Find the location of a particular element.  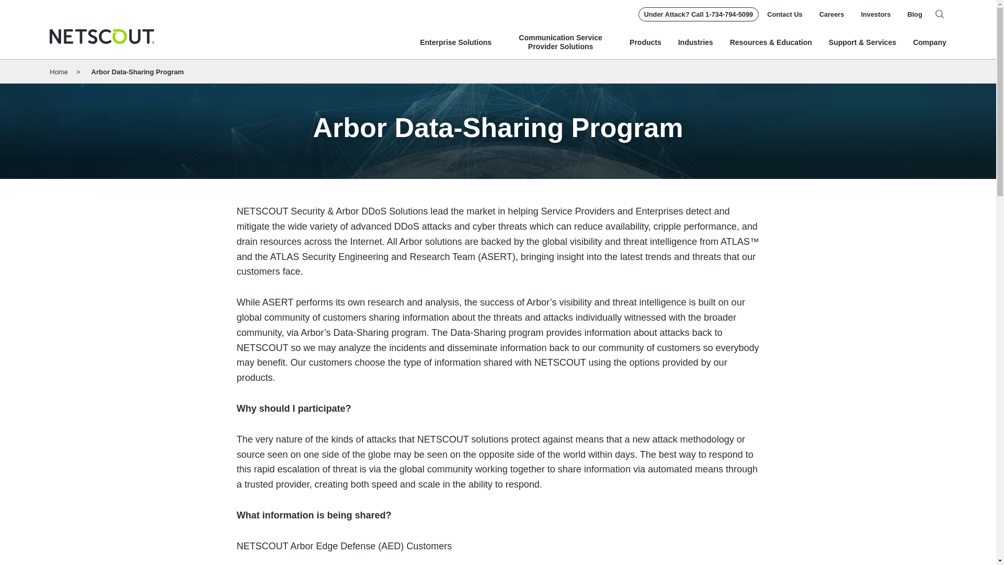

Investors is located at coordinates (875, 14).